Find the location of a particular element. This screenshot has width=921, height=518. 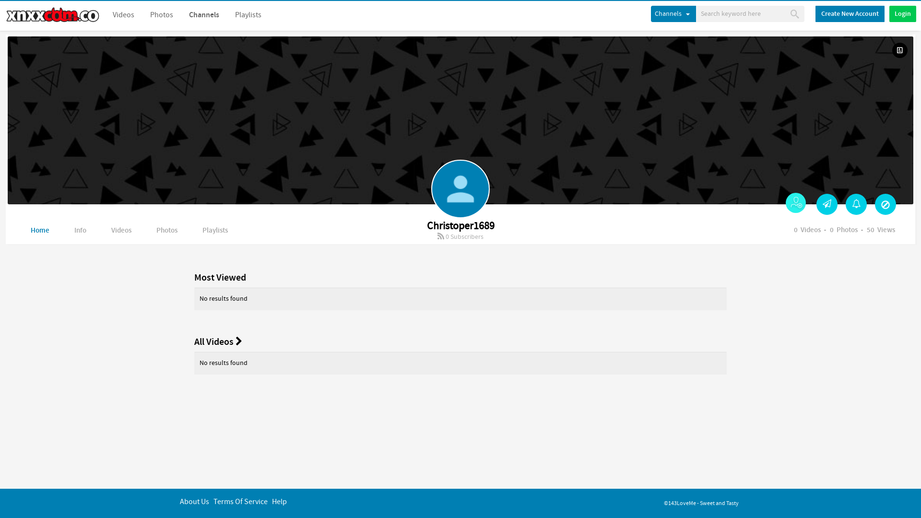

Channels is located at coordinates (204, 15).